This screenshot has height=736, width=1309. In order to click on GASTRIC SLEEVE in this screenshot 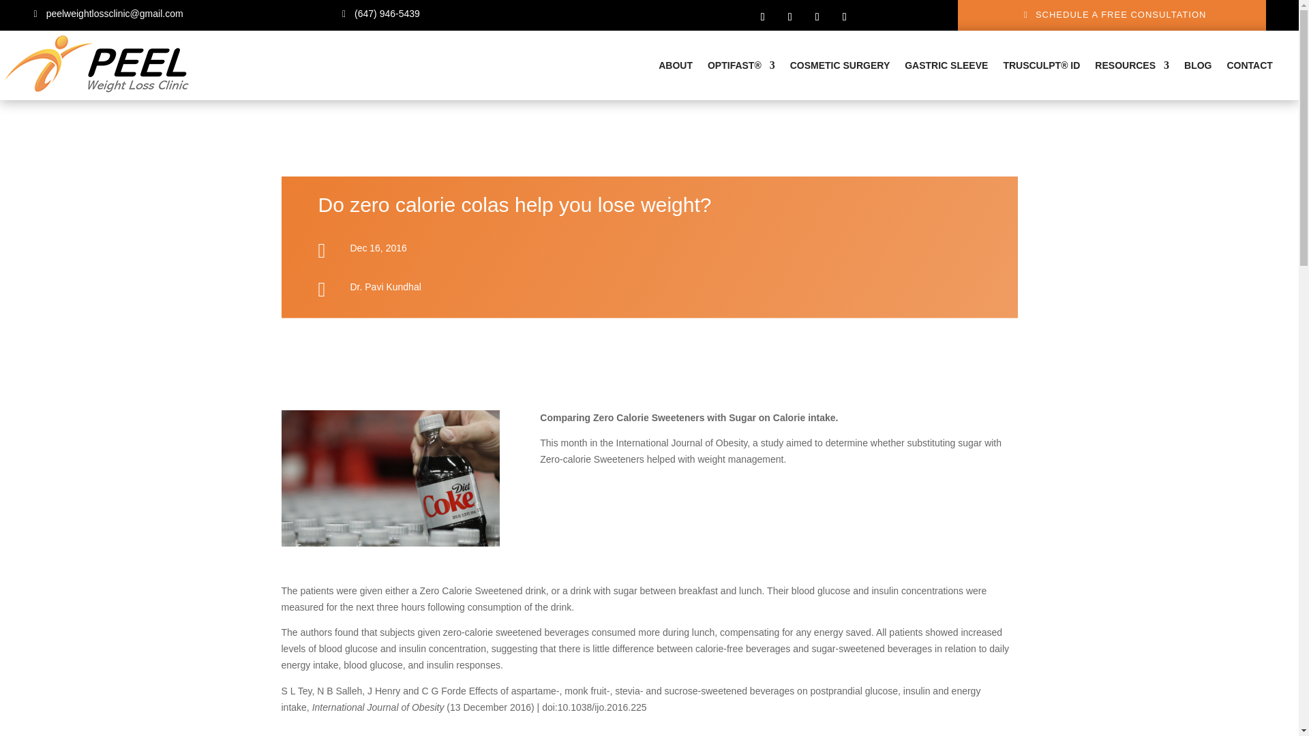, I will do `click(946, 65)`.